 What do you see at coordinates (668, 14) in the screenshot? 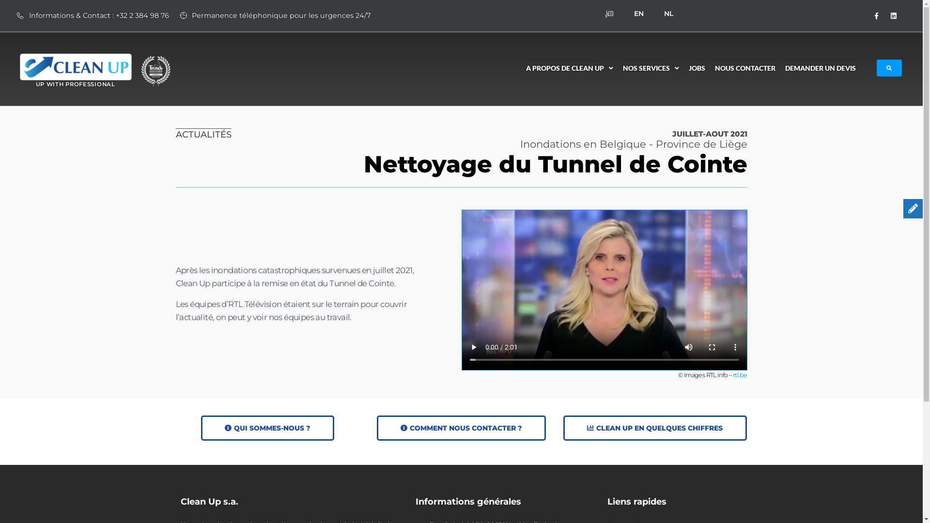
I see `NL` at bounding box center [668, 14].